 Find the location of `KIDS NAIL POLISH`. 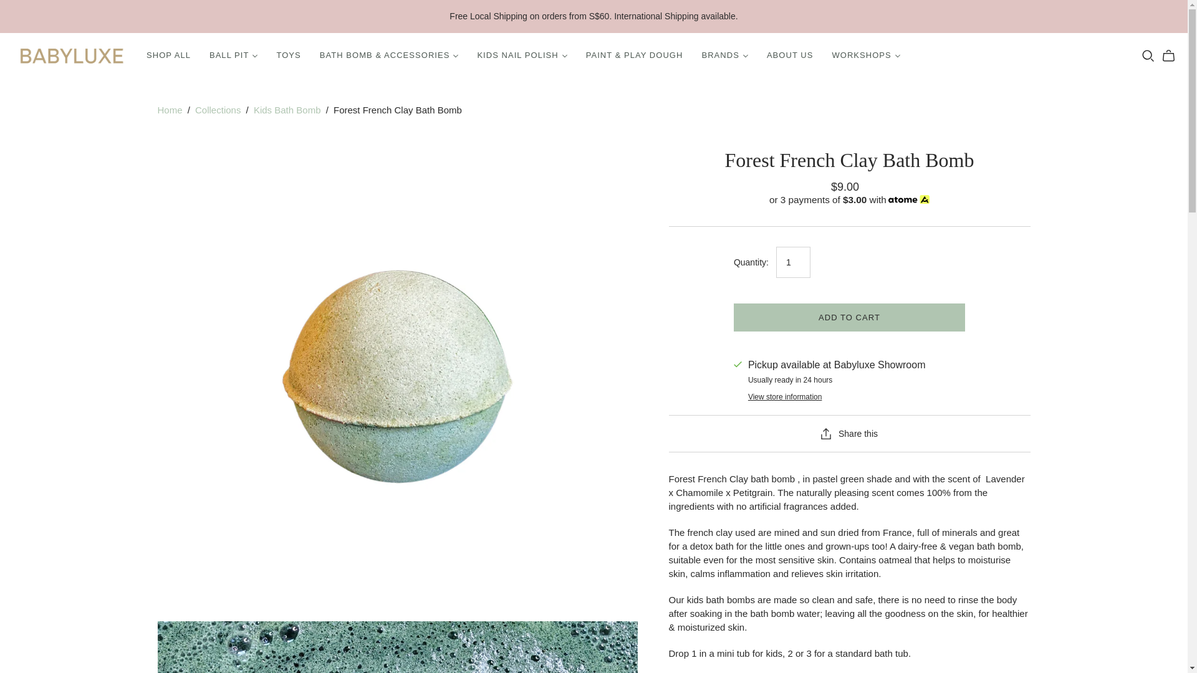

KIDS NAIL POLISH is located at coordinates (521, 55).